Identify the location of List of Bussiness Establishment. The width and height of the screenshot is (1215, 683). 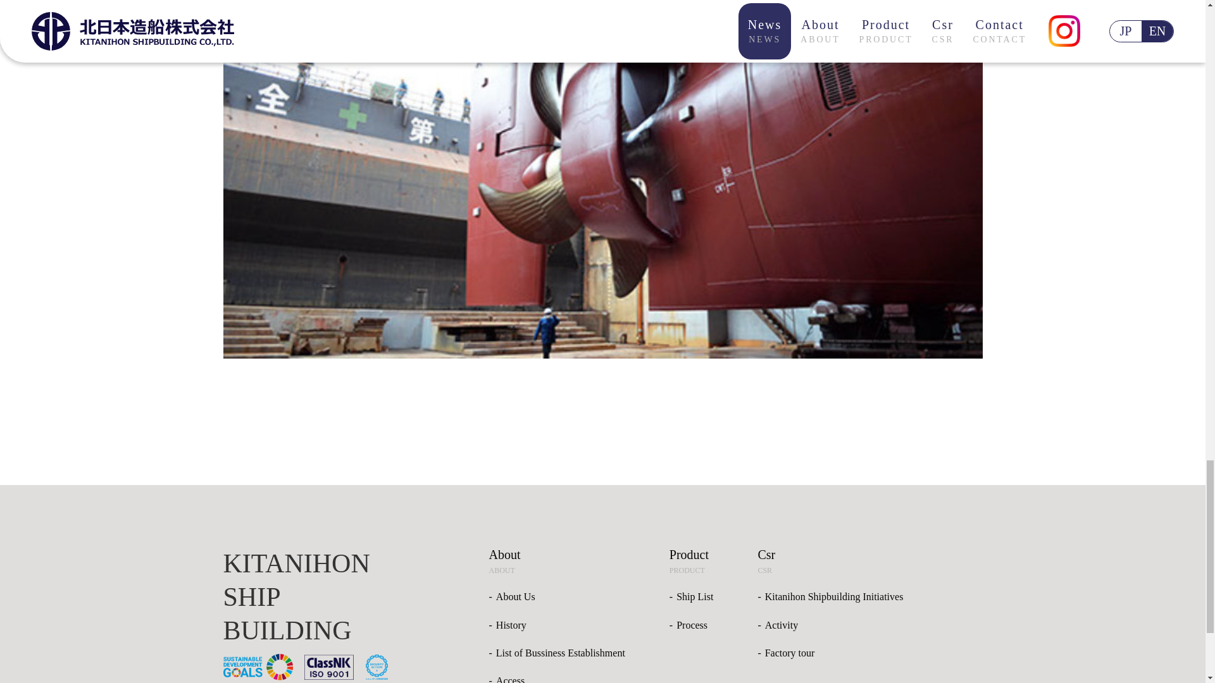
(561, 653).